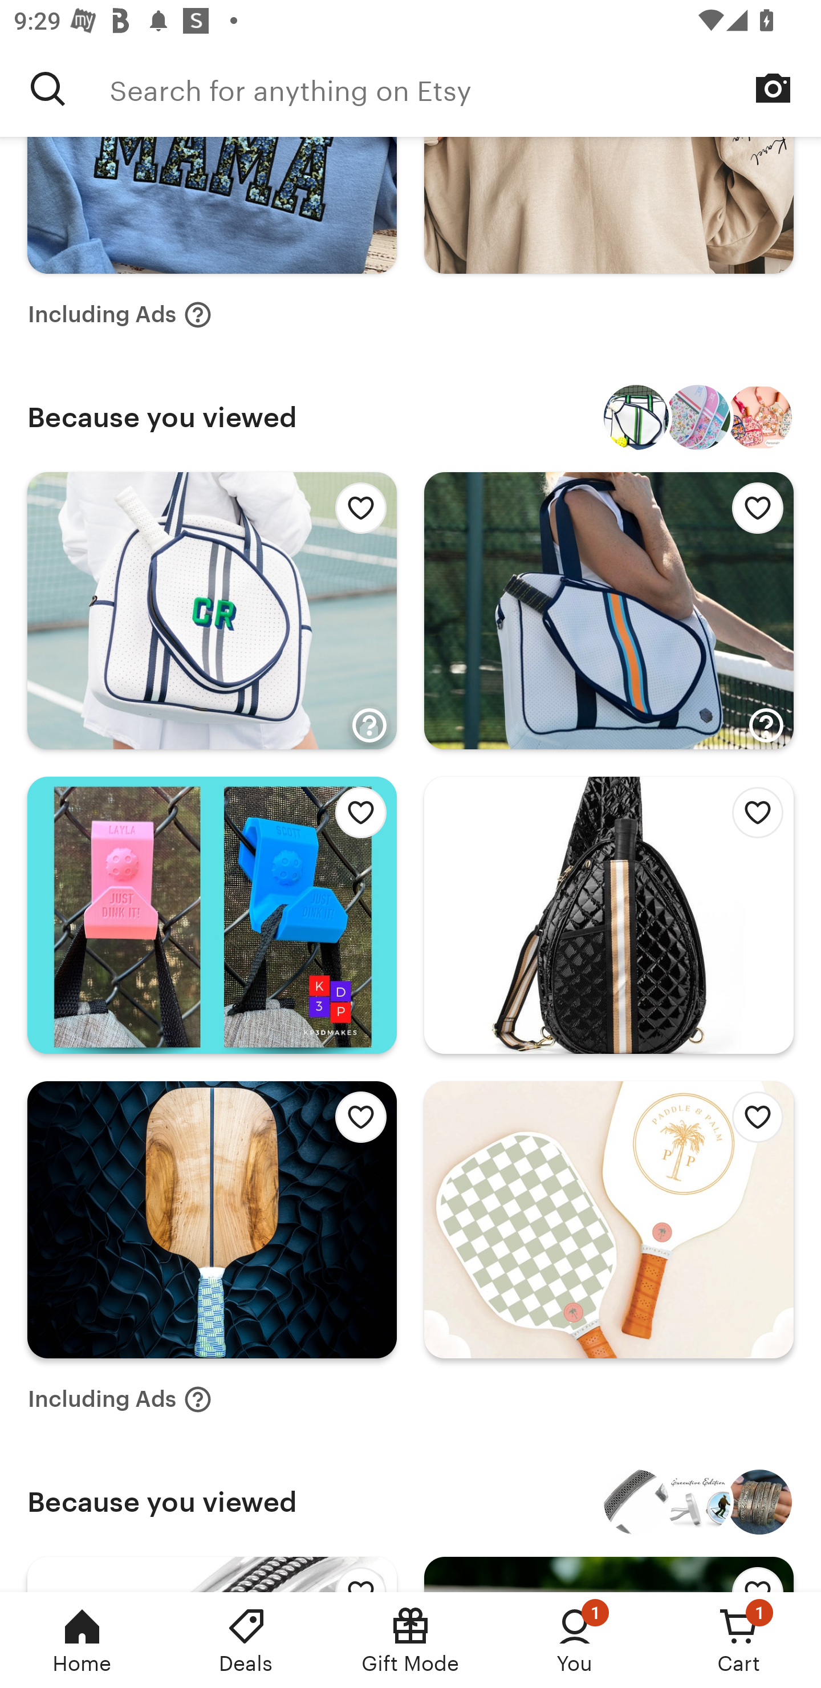 The width and height of the screenshot is (821, 1688). What do you see at coordinates (120, 315) in the screenshot?
I see `Including Ads` at bounding box center [120, 315].